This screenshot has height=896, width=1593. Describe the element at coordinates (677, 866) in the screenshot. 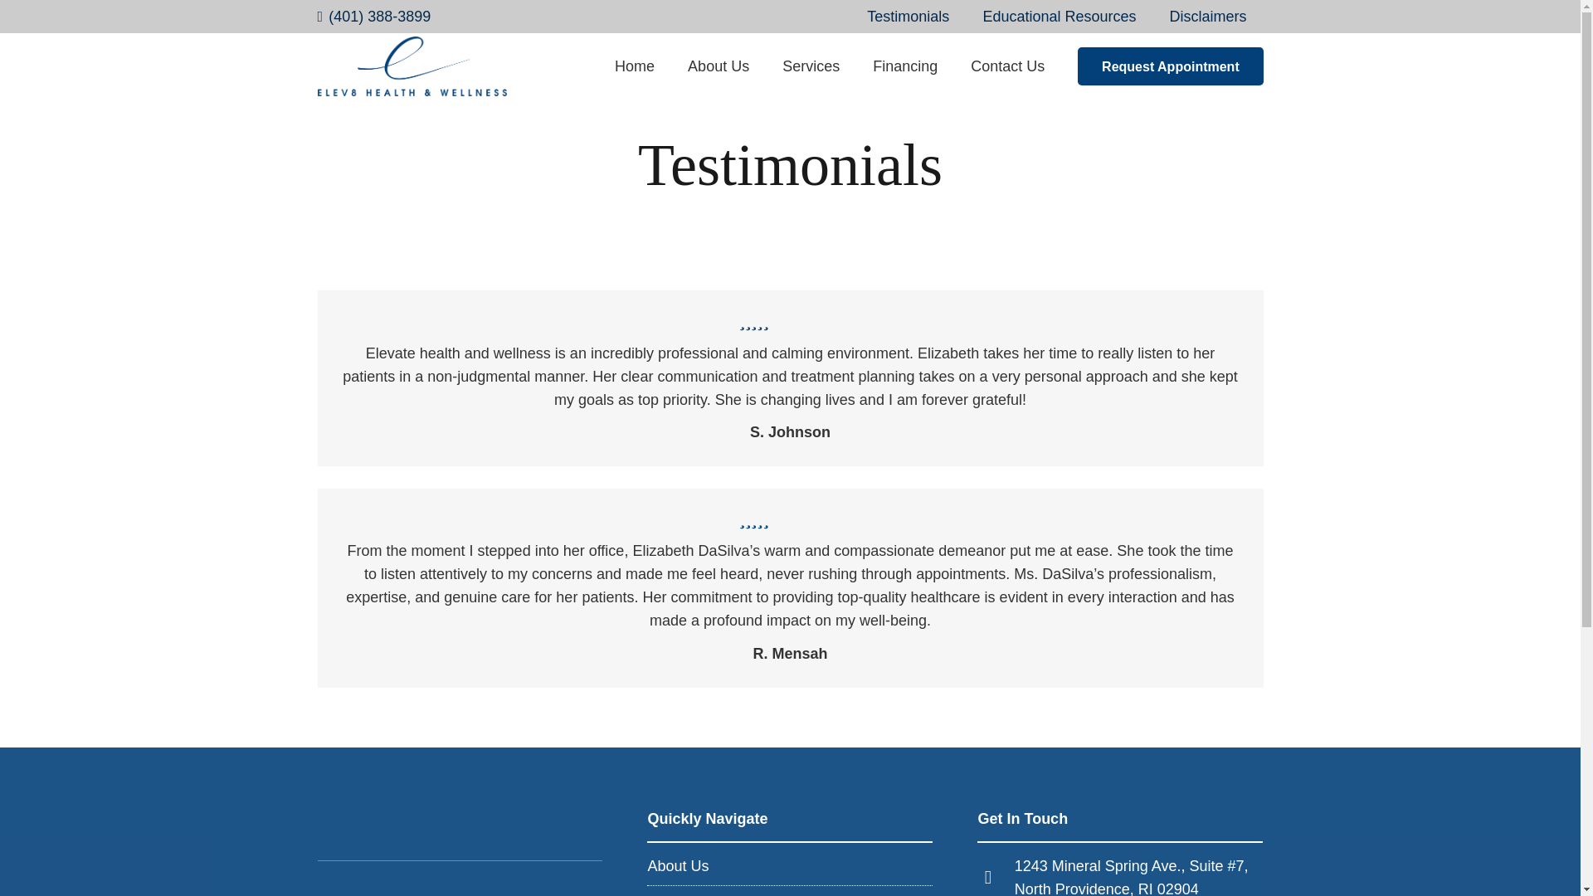

I see `About Us` at that location.